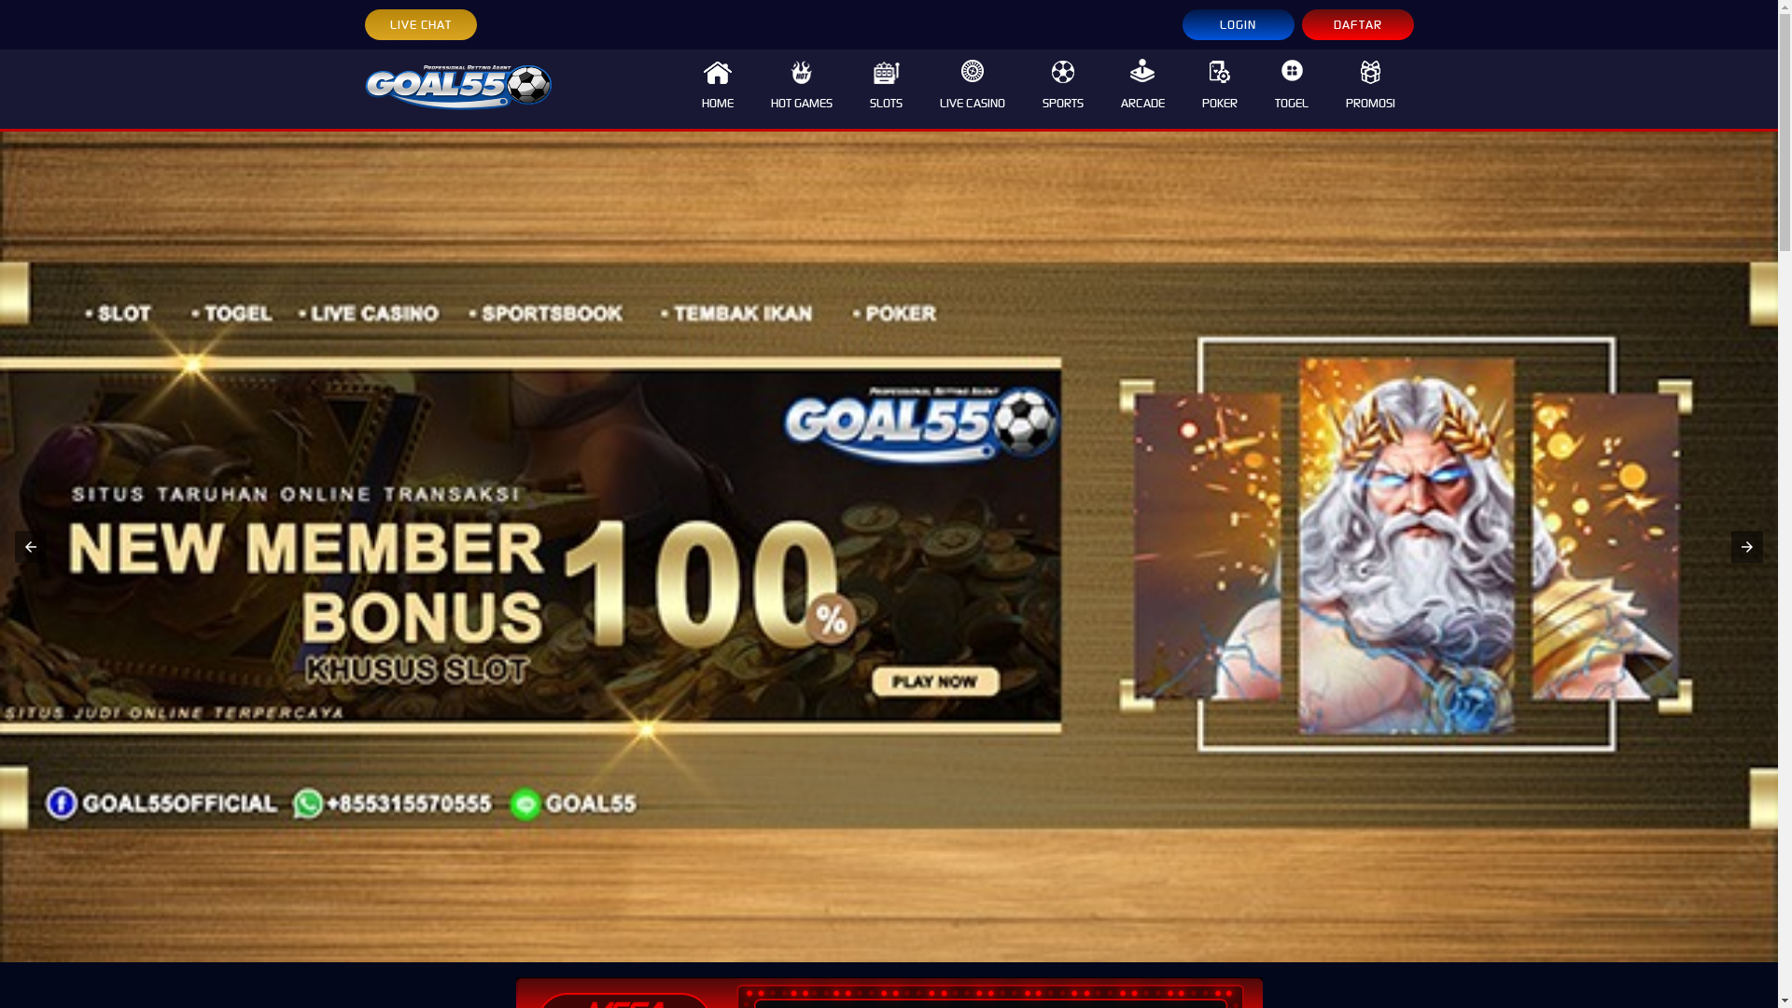 The height and width of the screenshot is (1008, 1792). What do you see at coordinates (802, 90) in the screenshot?
I see `HOT GAMES` at bounding box center [802, 90].